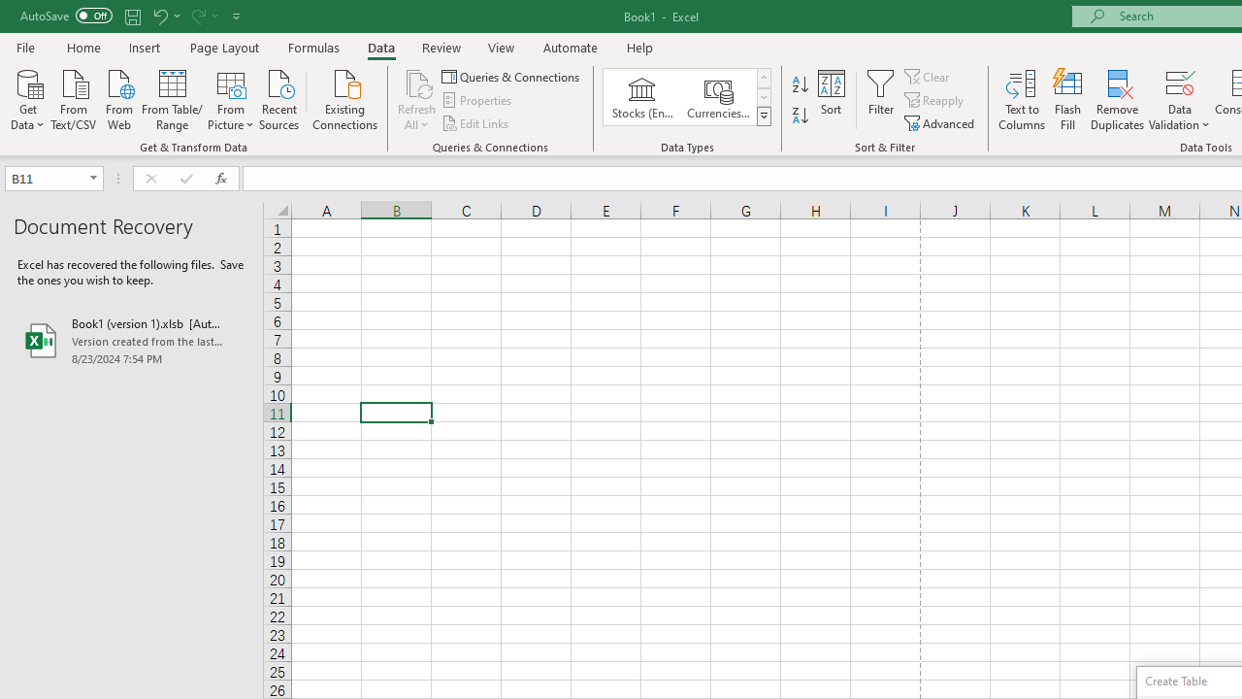 The image size is (1242, 699). Describe the element at coordinates (512, 76) in the screenshot. I see `Queries & Connections` at that location.